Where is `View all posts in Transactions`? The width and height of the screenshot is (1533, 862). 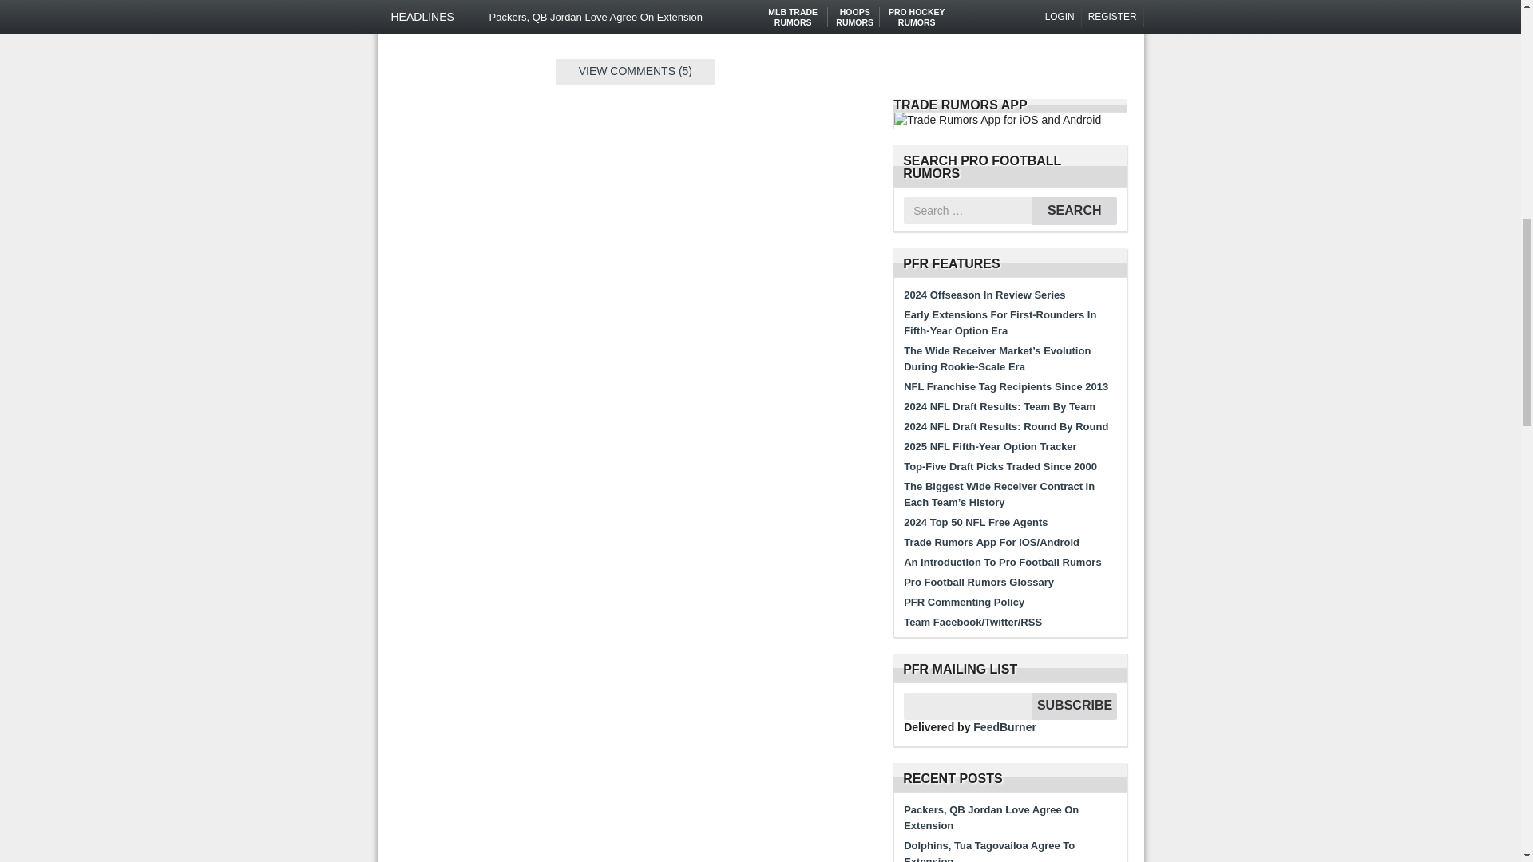 View all posts in Transactions is located at coordinates (559, 19).